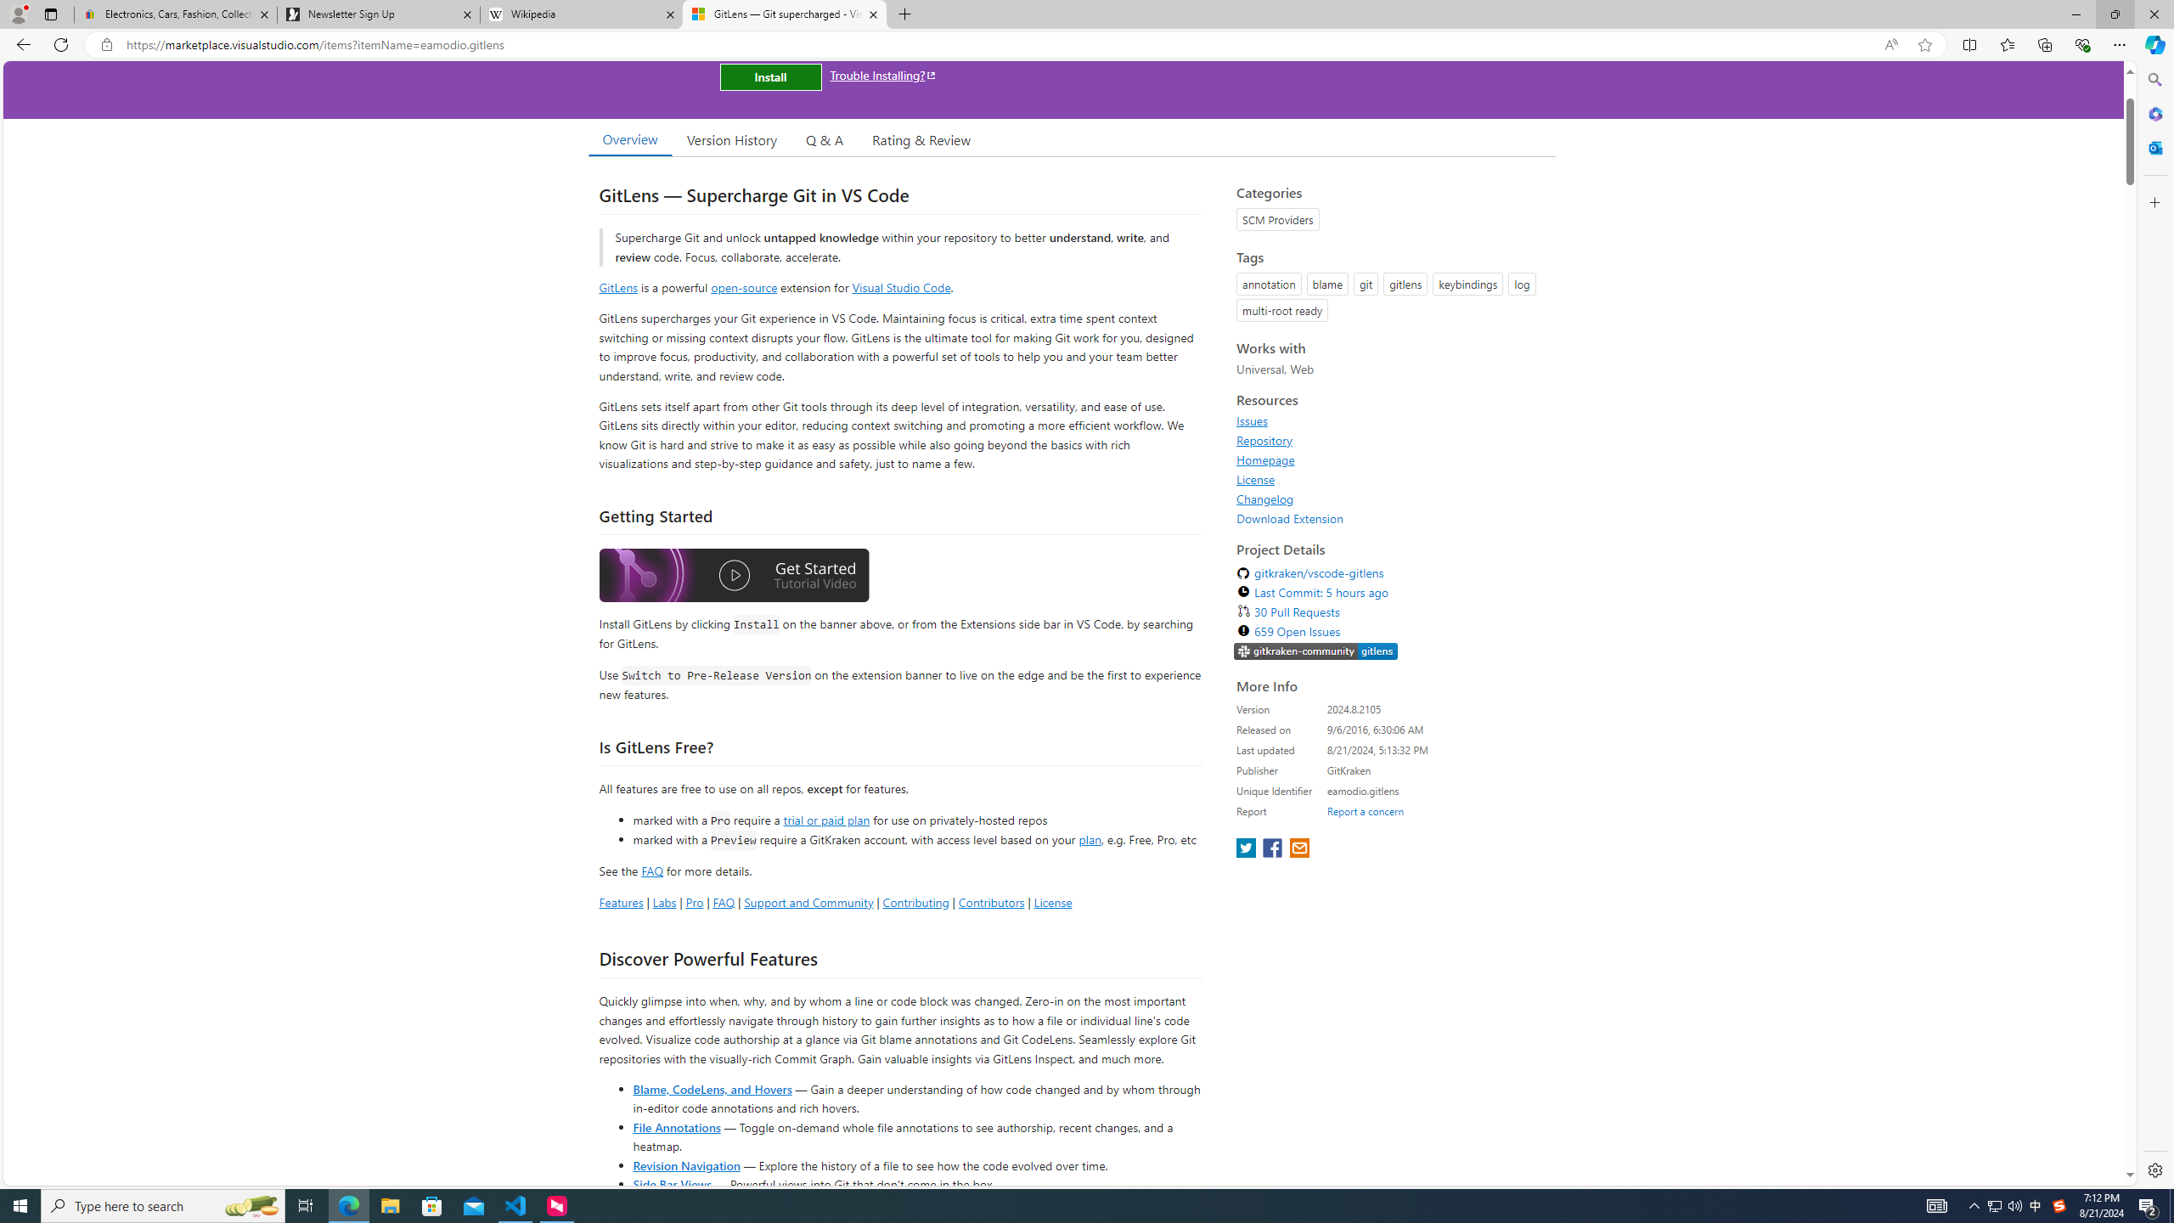 The image size is (2174, 1223). What do you see at coordinates (1391, 499) in the screenshot?
I see `Changelog` at bounding box center [1391, 499].